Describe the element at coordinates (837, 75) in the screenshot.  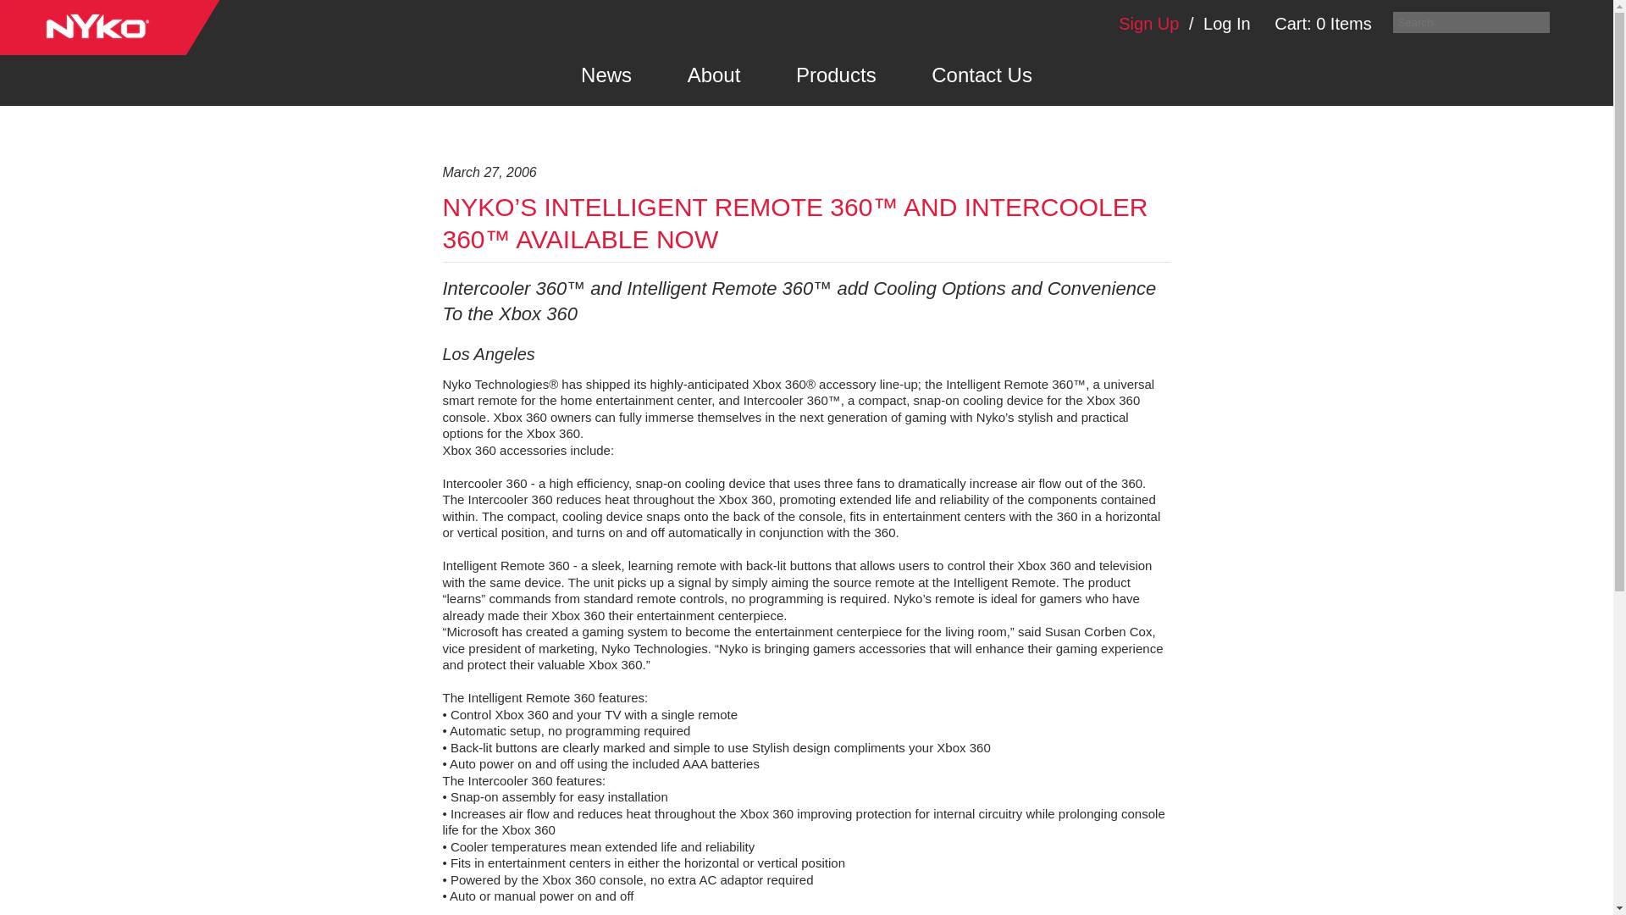
I see `Products` at that location.